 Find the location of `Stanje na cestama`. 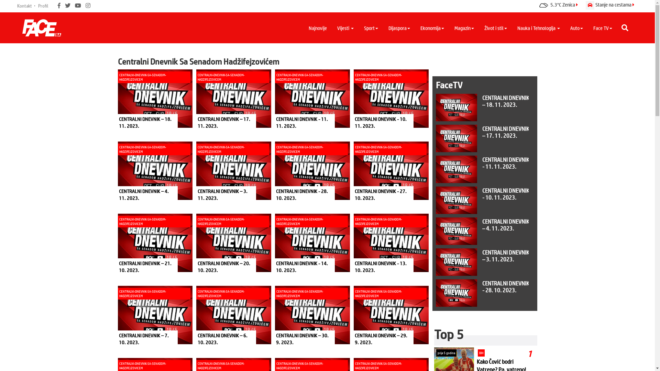

Stanje na cestama is located at coordinates (610, 3).